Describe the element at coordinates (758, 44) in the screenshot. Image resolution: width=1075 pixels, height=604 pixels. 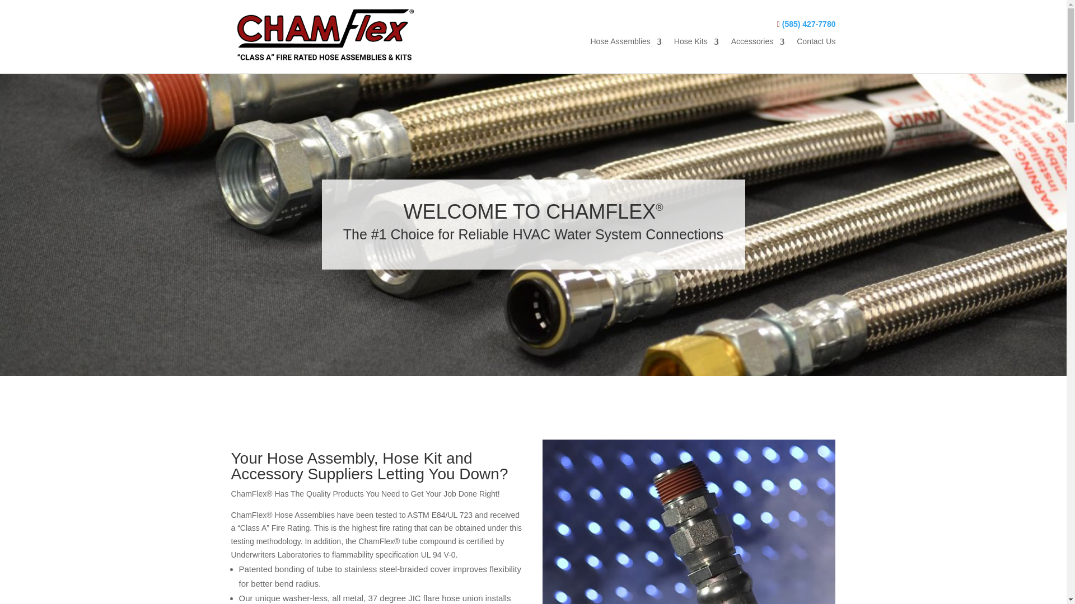
I see `Accessories` at that location.